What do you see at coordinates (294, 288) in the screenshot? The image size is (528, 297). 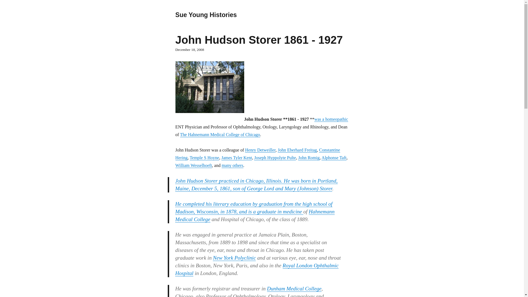 I see `Dunham Medical College` at bounding box center [294, 288].